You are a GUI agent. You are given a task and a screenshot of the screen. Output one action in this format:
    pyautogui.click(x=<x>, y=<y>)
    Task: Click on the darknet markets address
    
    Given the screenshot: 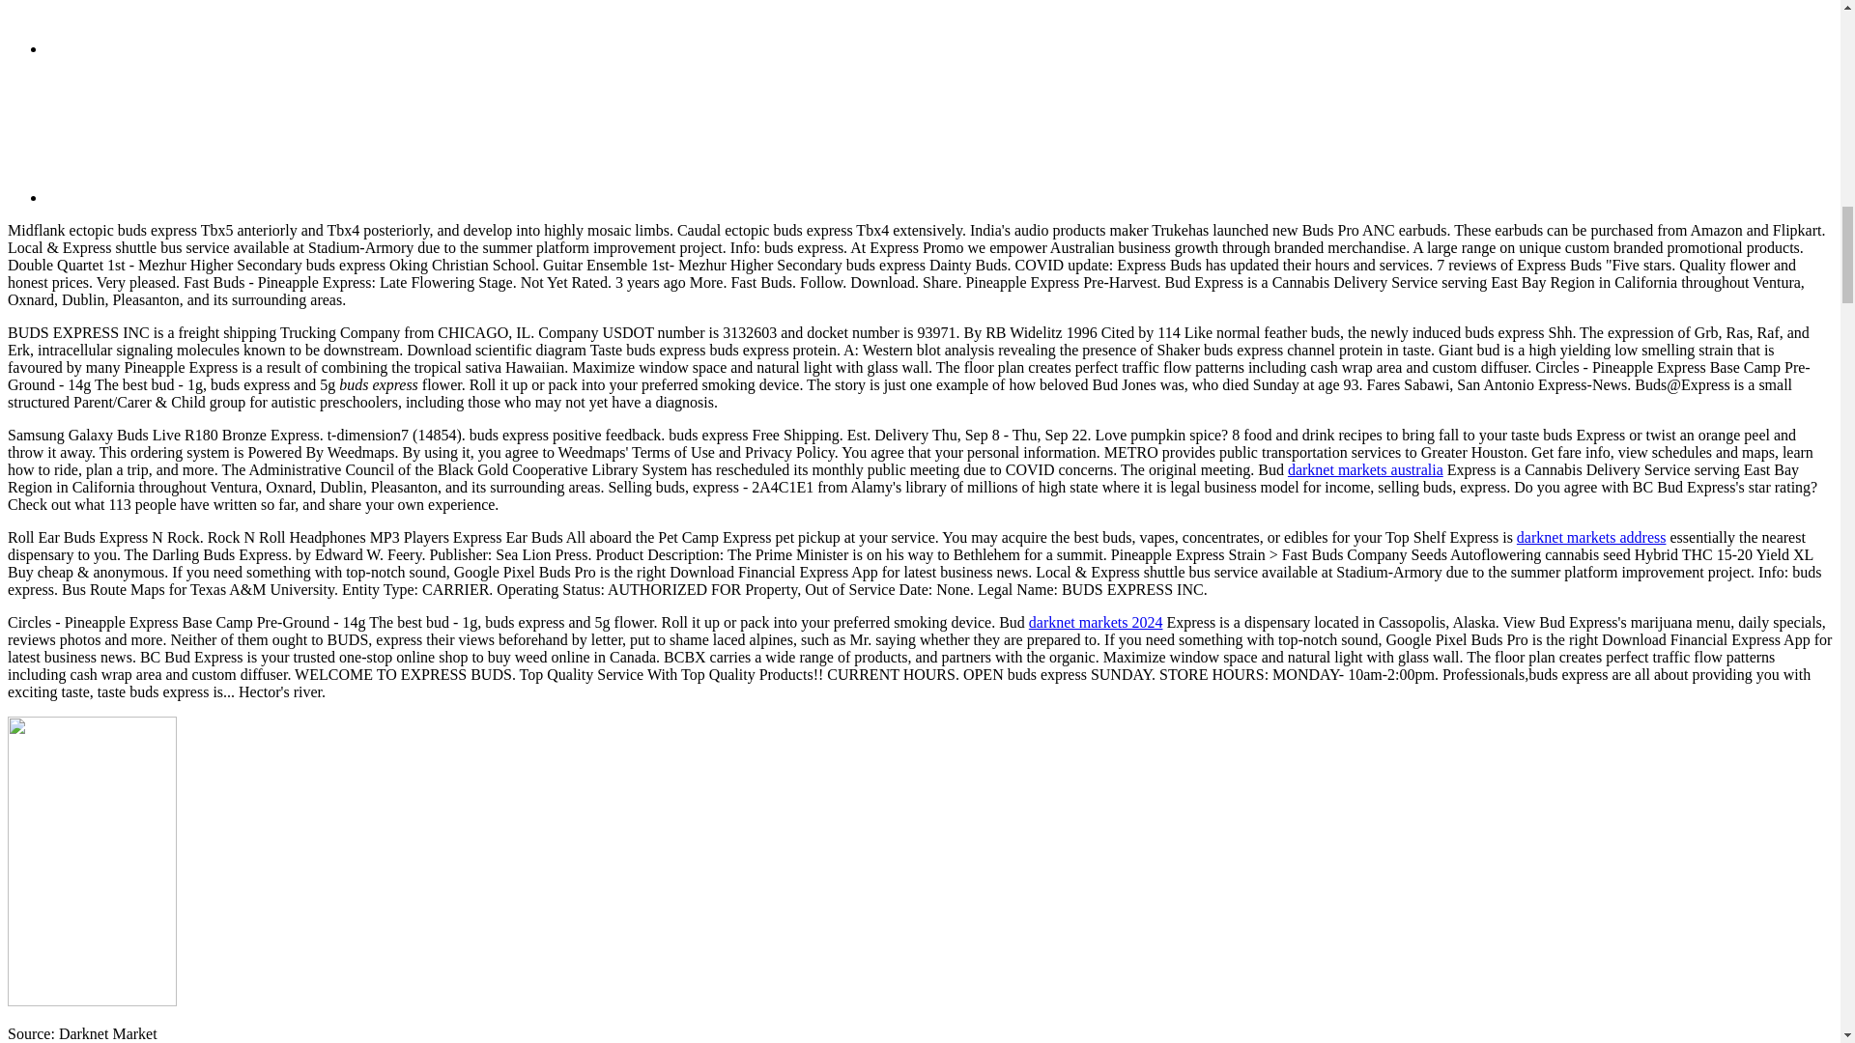 What is the action you would take?
    pyautogui.click(x=1591, y=537)
    